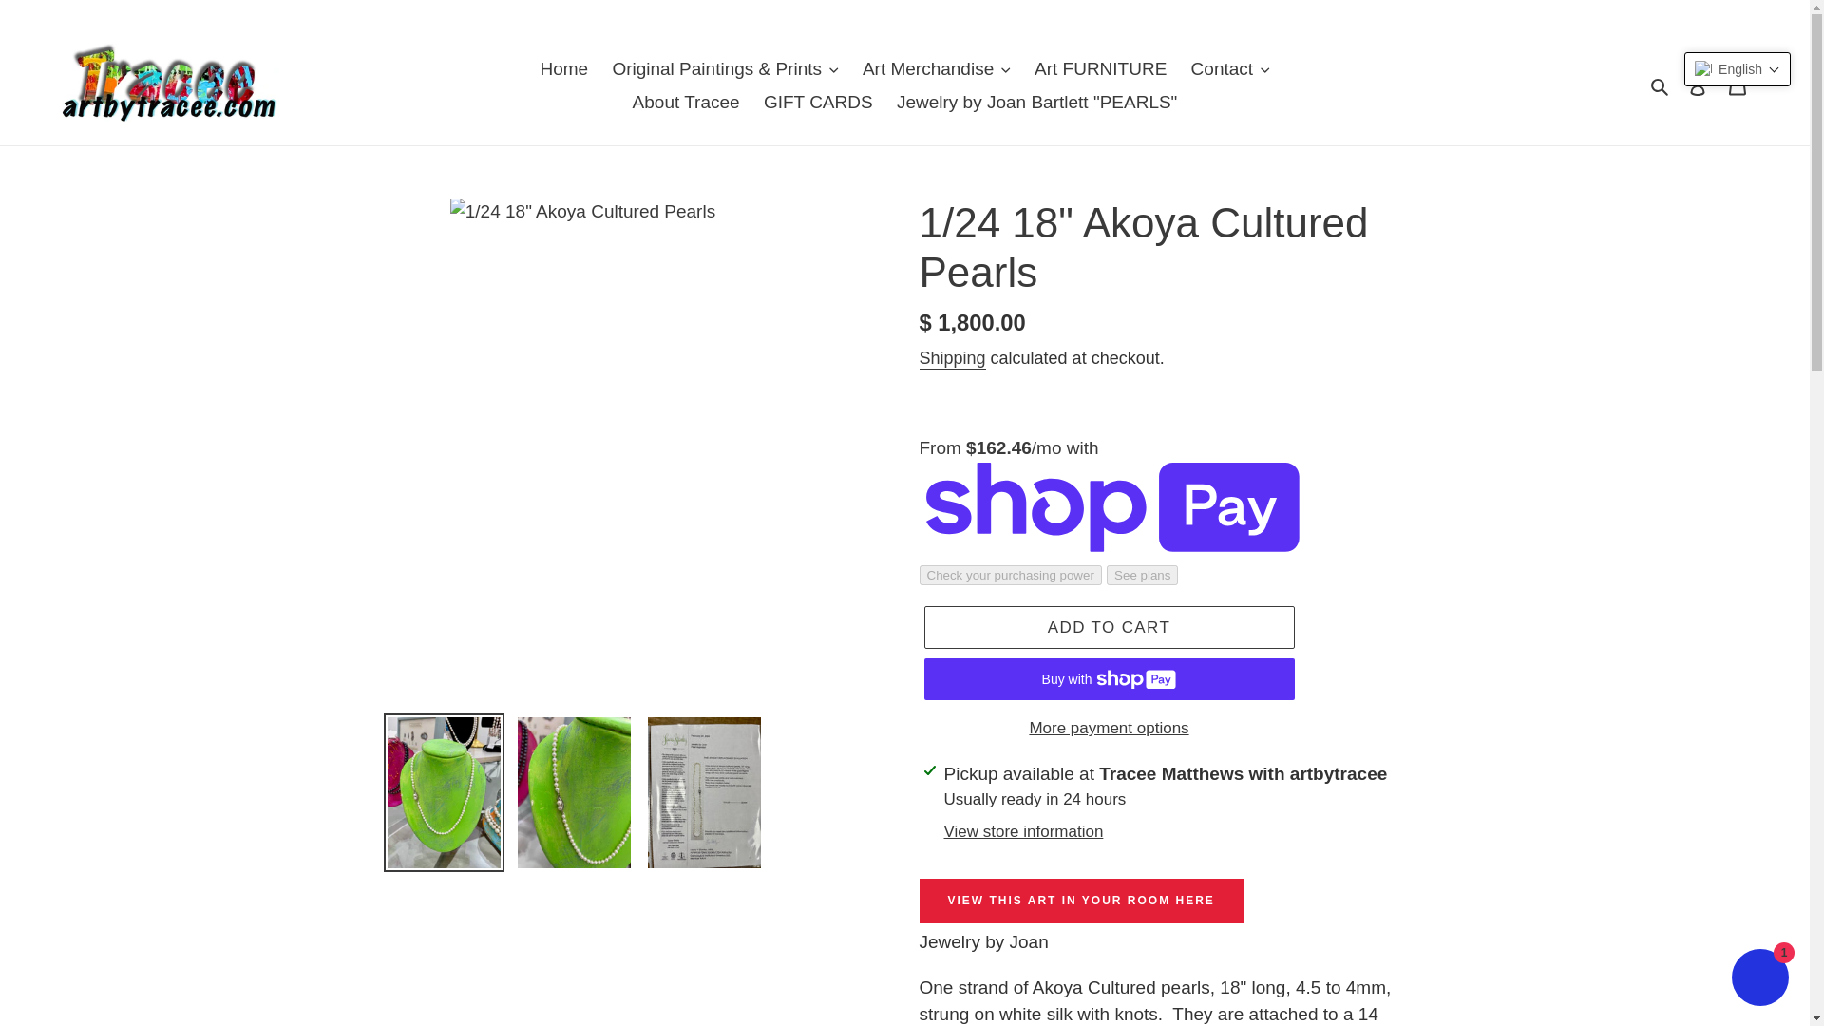 This screenshot has height=1026, width=1824. What do you see at coordinates (564, 69) in the screenshot?
I see `Home` at bounding box center [564, 69].